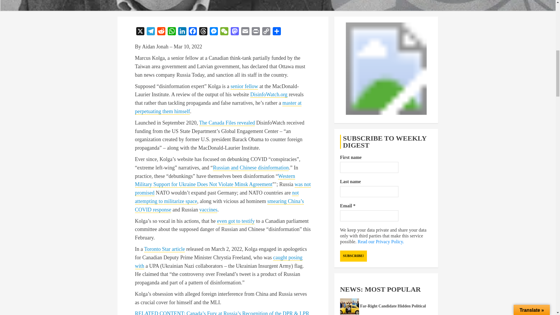 The height and width of the screenshot is (315, 560). Describe the element at coordinates (140, 32) in the screenshot. I see `X` at that location.